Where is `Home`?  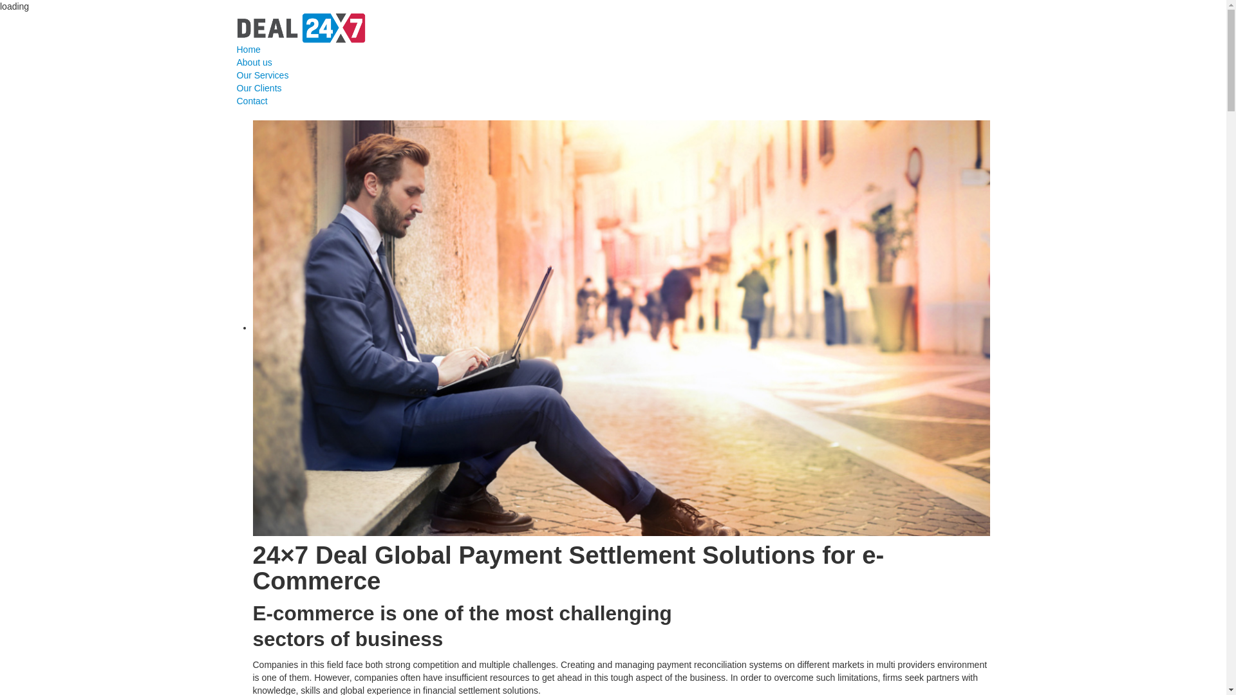
Home is located at coordinates (613, 50).